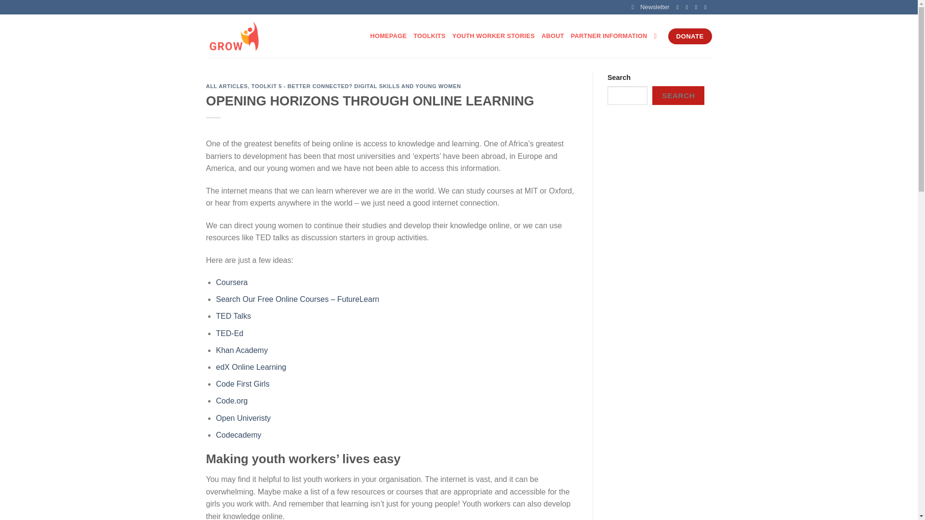 The width and height of the screenshot is (925, 520). What do you see at coordinates (227, 86) in the screenshot?
I see `ALL ARTICLES` at bounding box center [227, 86].